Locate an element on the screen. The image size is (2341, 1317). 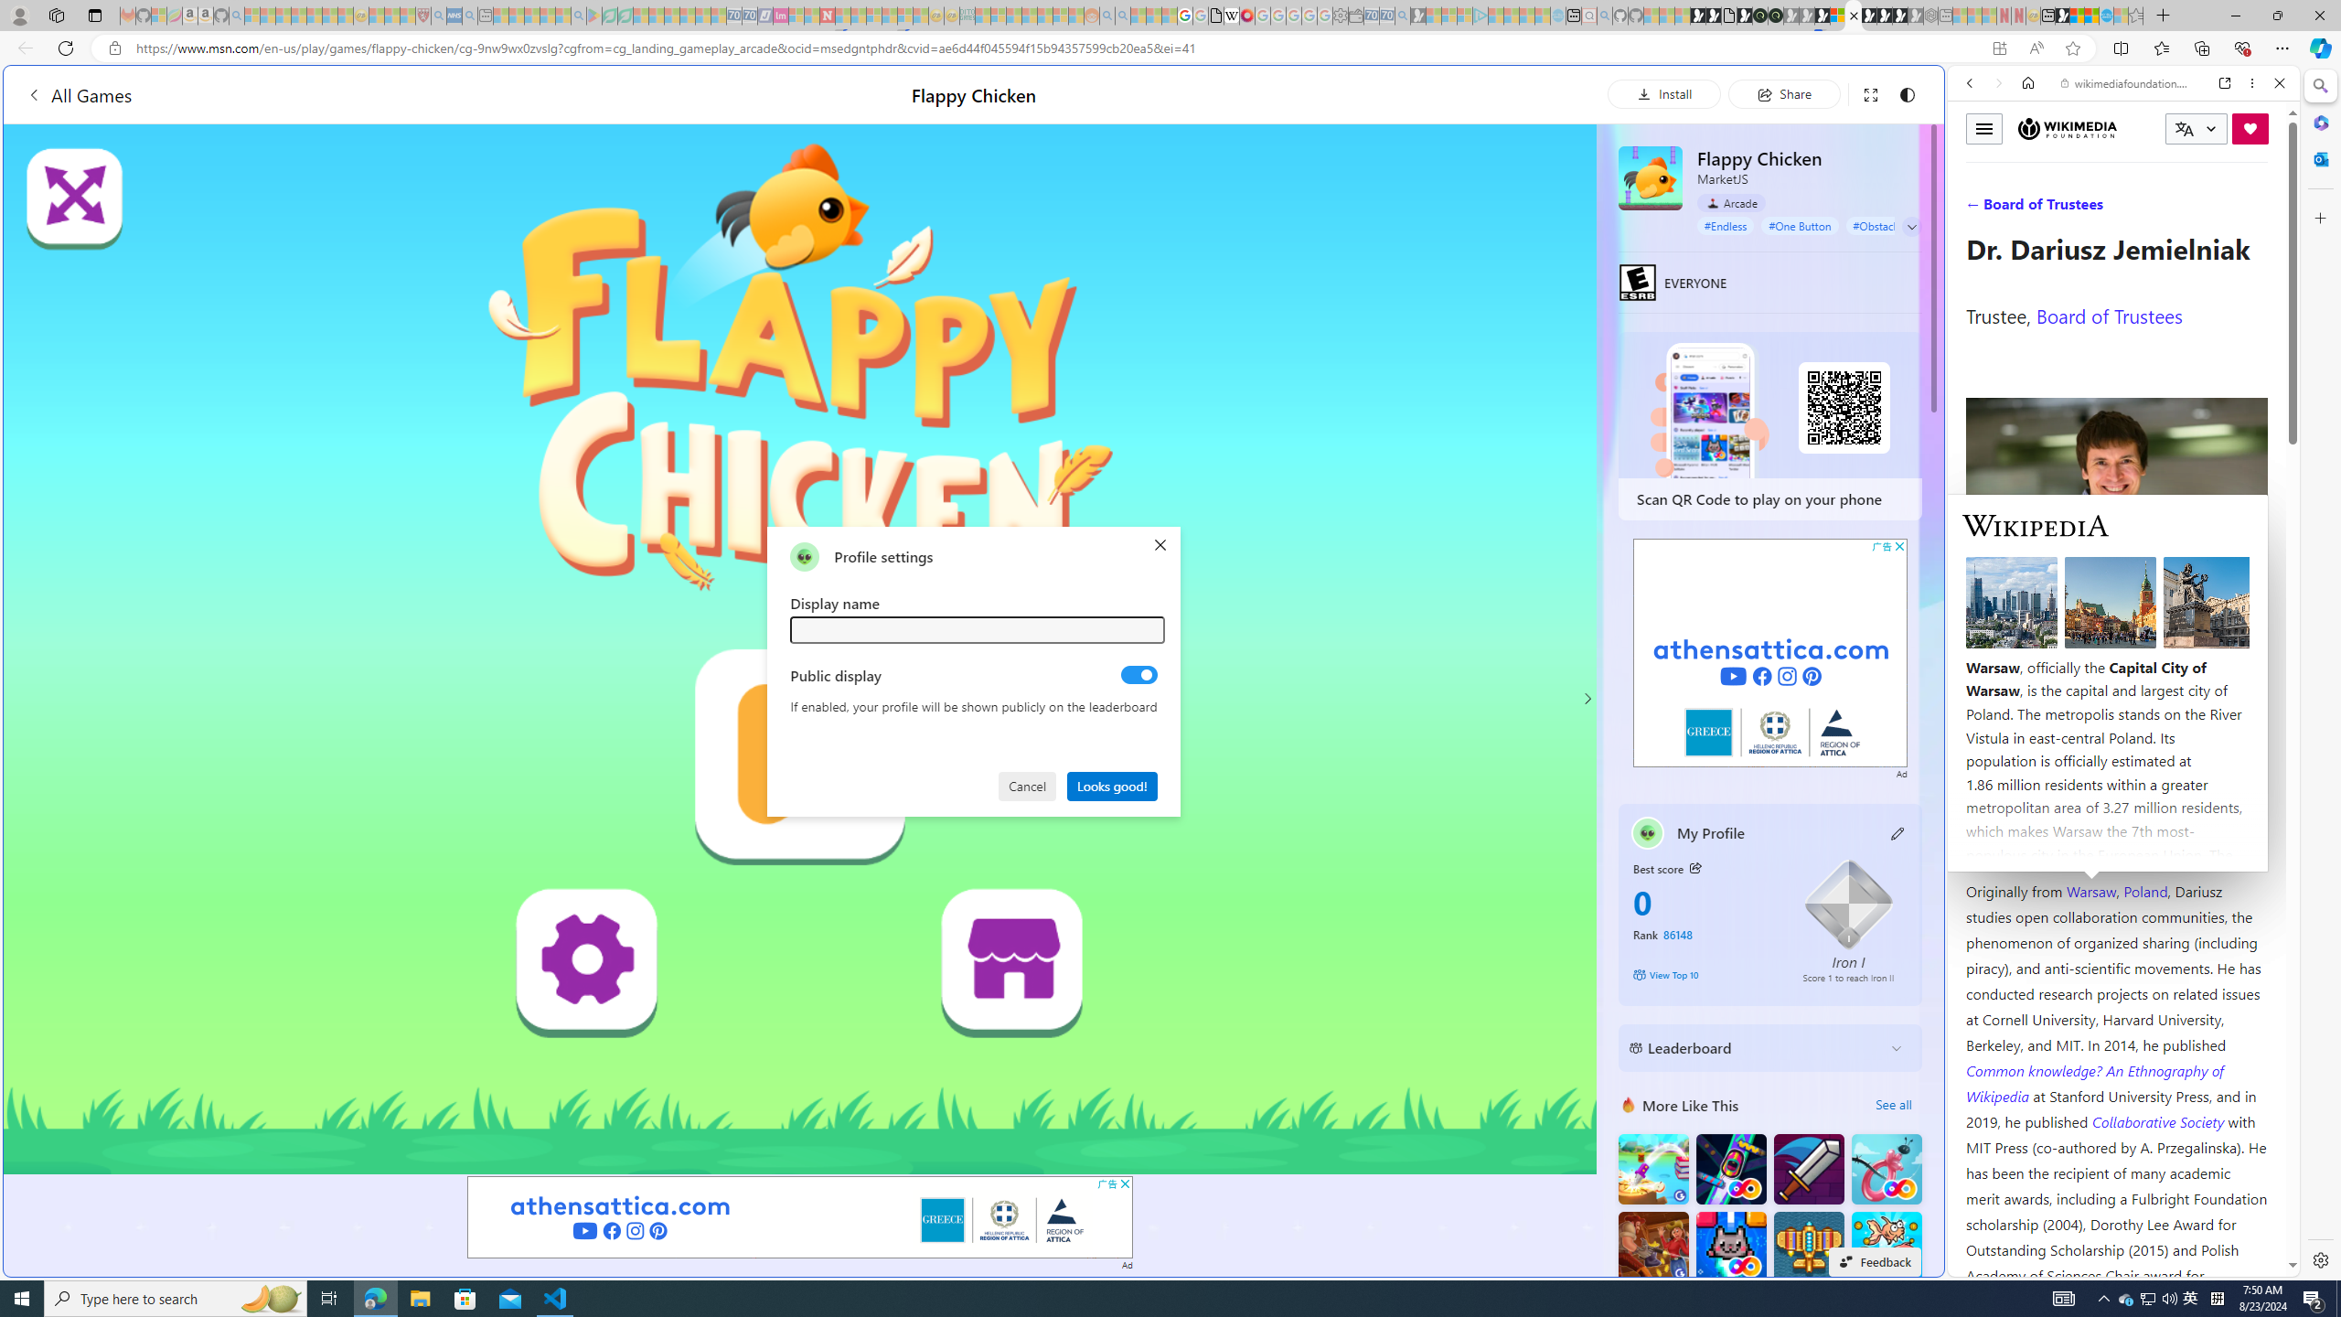
Class: expand-arrow neutral is located at coordinates (1911, 227).